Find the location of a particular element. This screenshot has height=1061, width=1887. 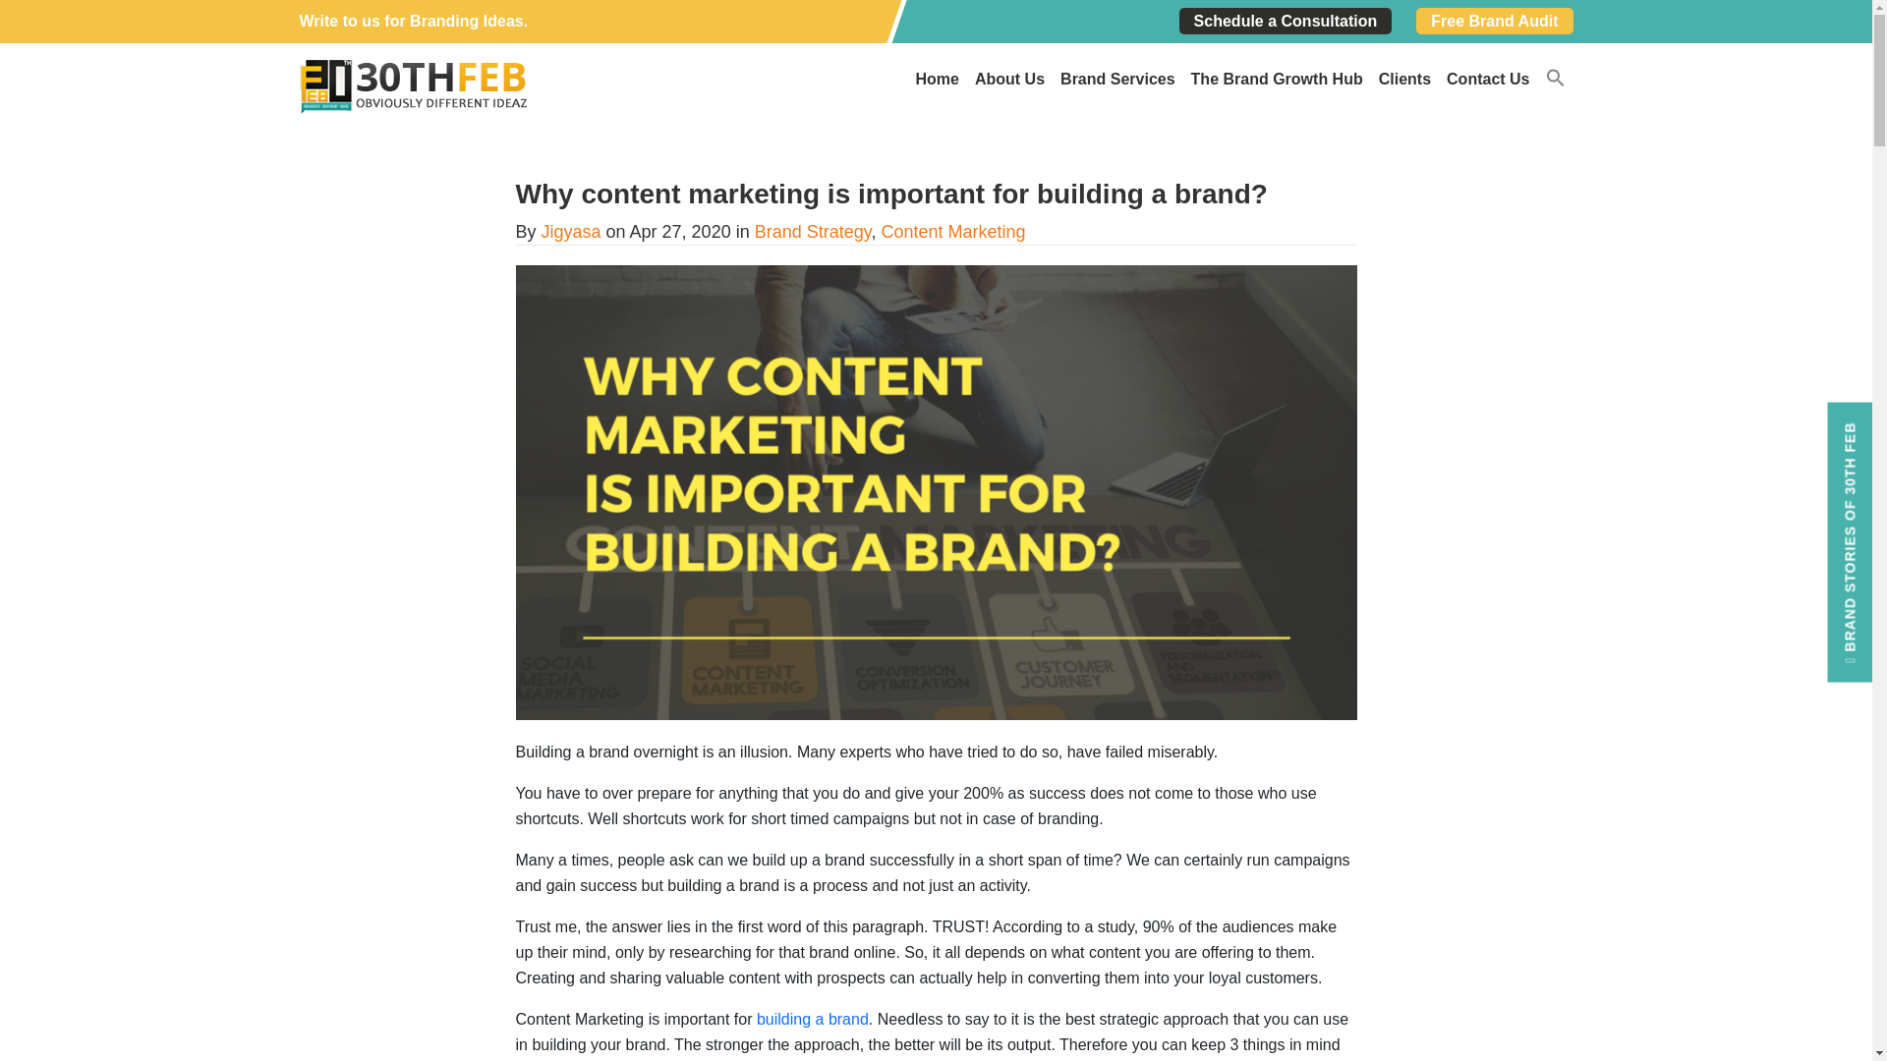

Contact Us is located at coordinates (1488, 79).